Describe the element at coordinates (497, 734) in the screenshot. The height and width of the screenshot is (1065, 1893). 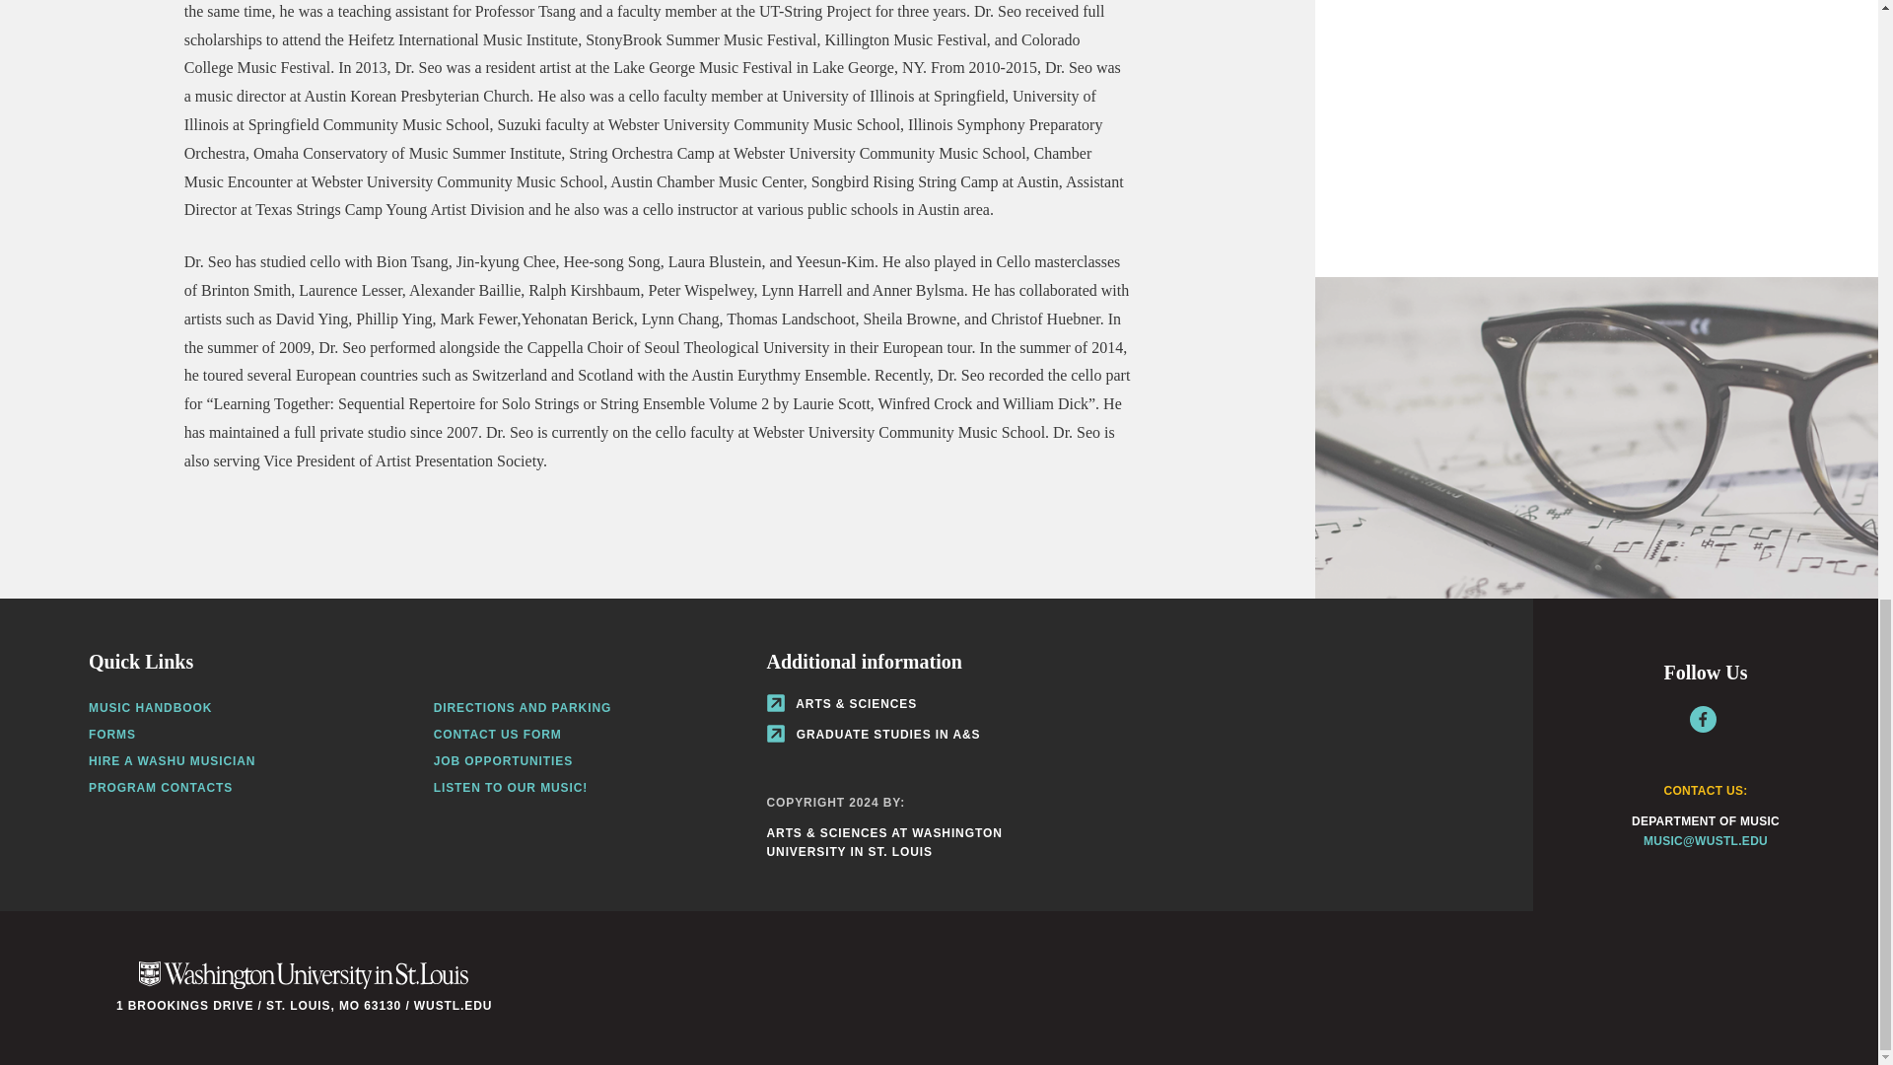
I see `CONTACT US FORM` at that location.